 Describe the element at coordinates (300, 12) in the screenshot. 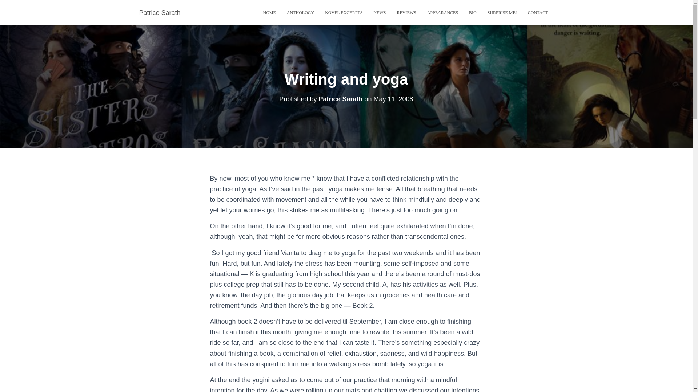

I see `ANTHOLOGY` at that location.